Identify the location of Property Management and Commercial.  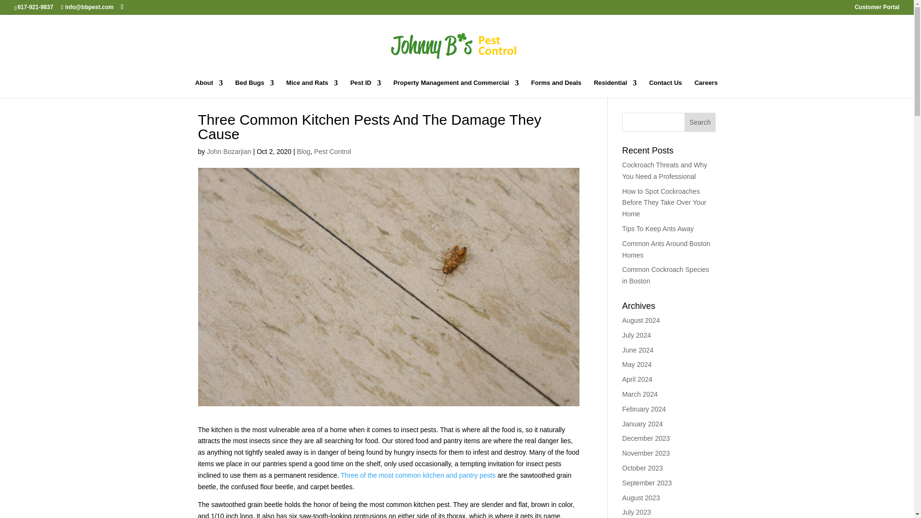
(456, 89).